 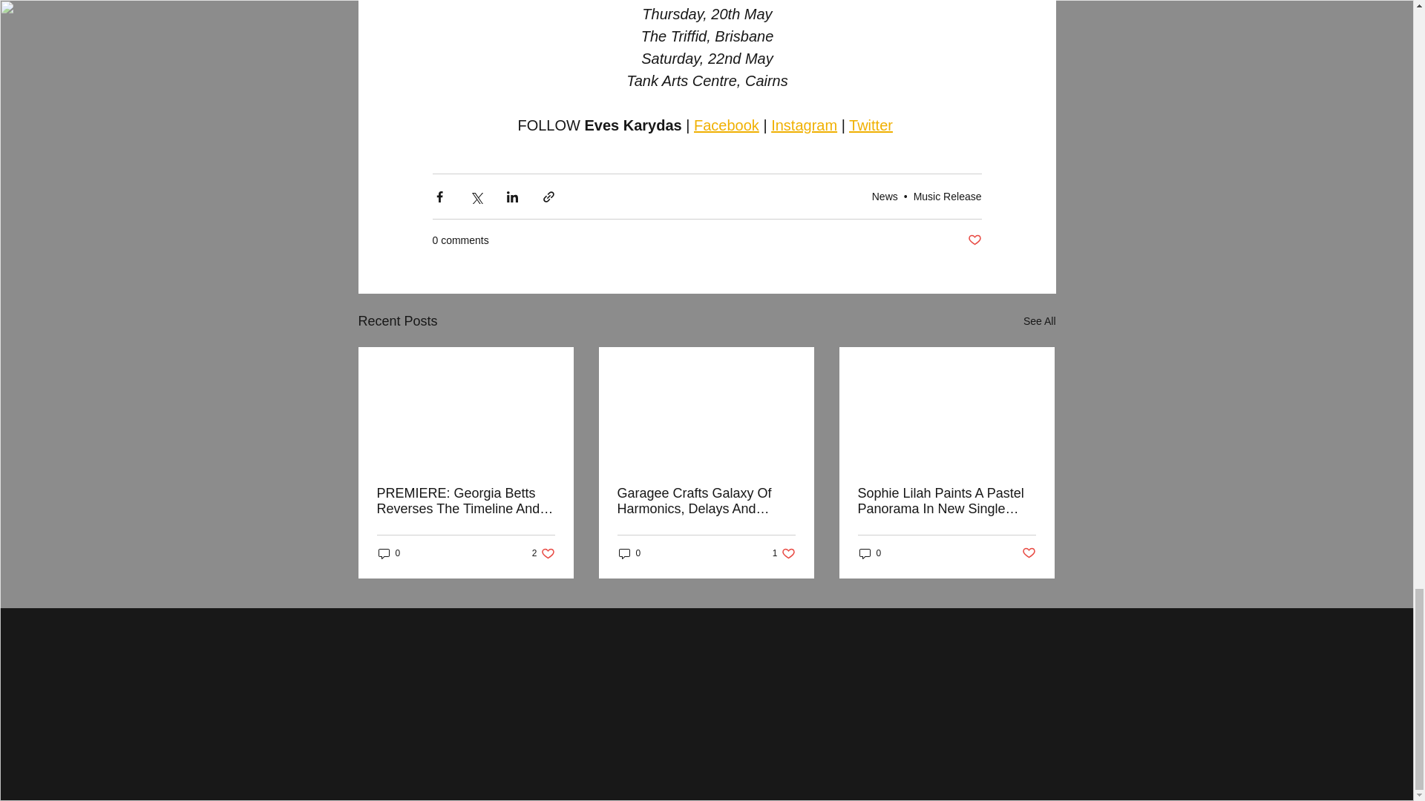 I want to click on Music Release, so click(x=706, y=501).